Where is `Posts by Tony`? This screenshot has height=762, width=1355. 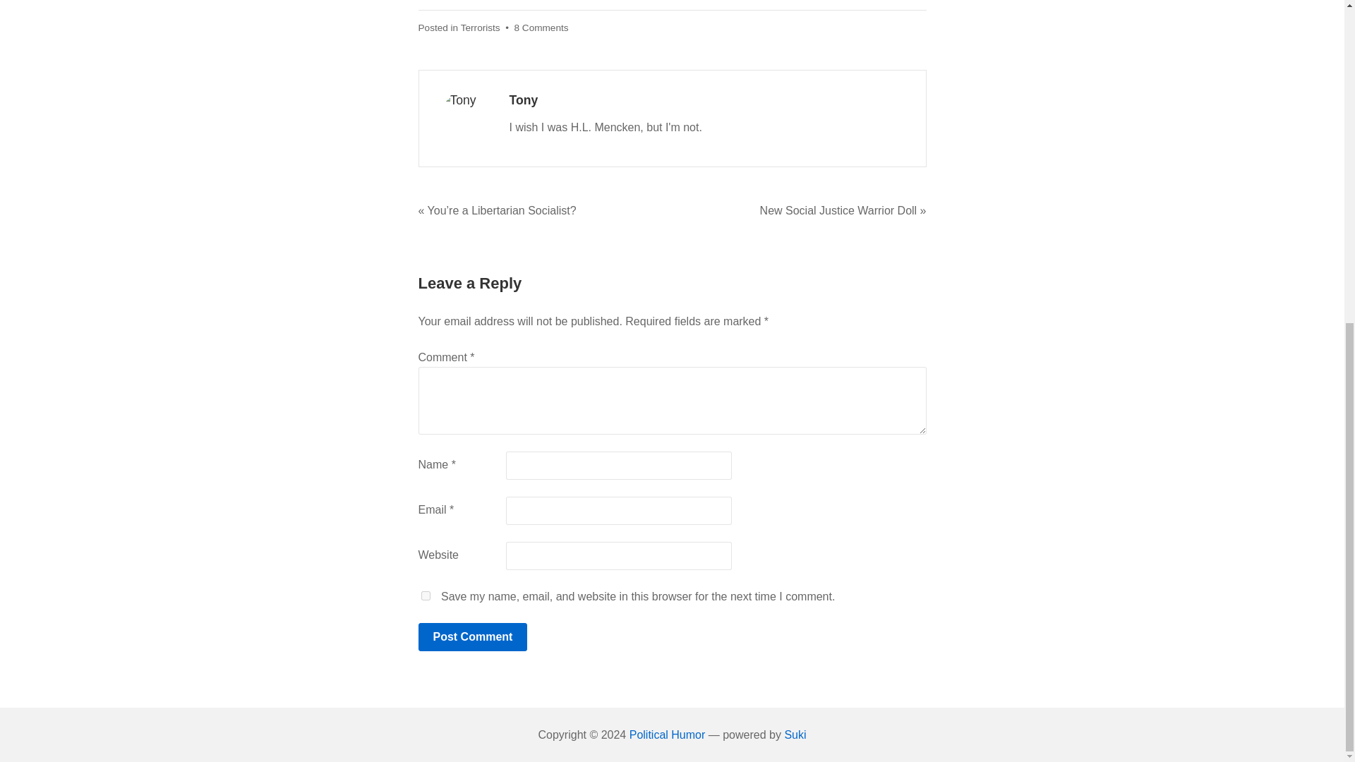
Posts by Tony is located at coordinates (524, 100).